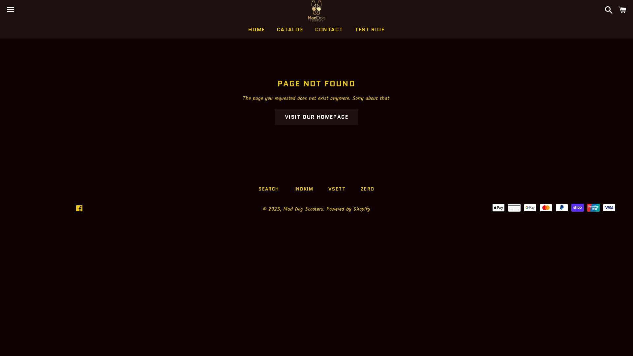  Describe the element at coordinates (316, 117) in the screenshot. I see `VISIT OUR HOMEPAGE` at that location.